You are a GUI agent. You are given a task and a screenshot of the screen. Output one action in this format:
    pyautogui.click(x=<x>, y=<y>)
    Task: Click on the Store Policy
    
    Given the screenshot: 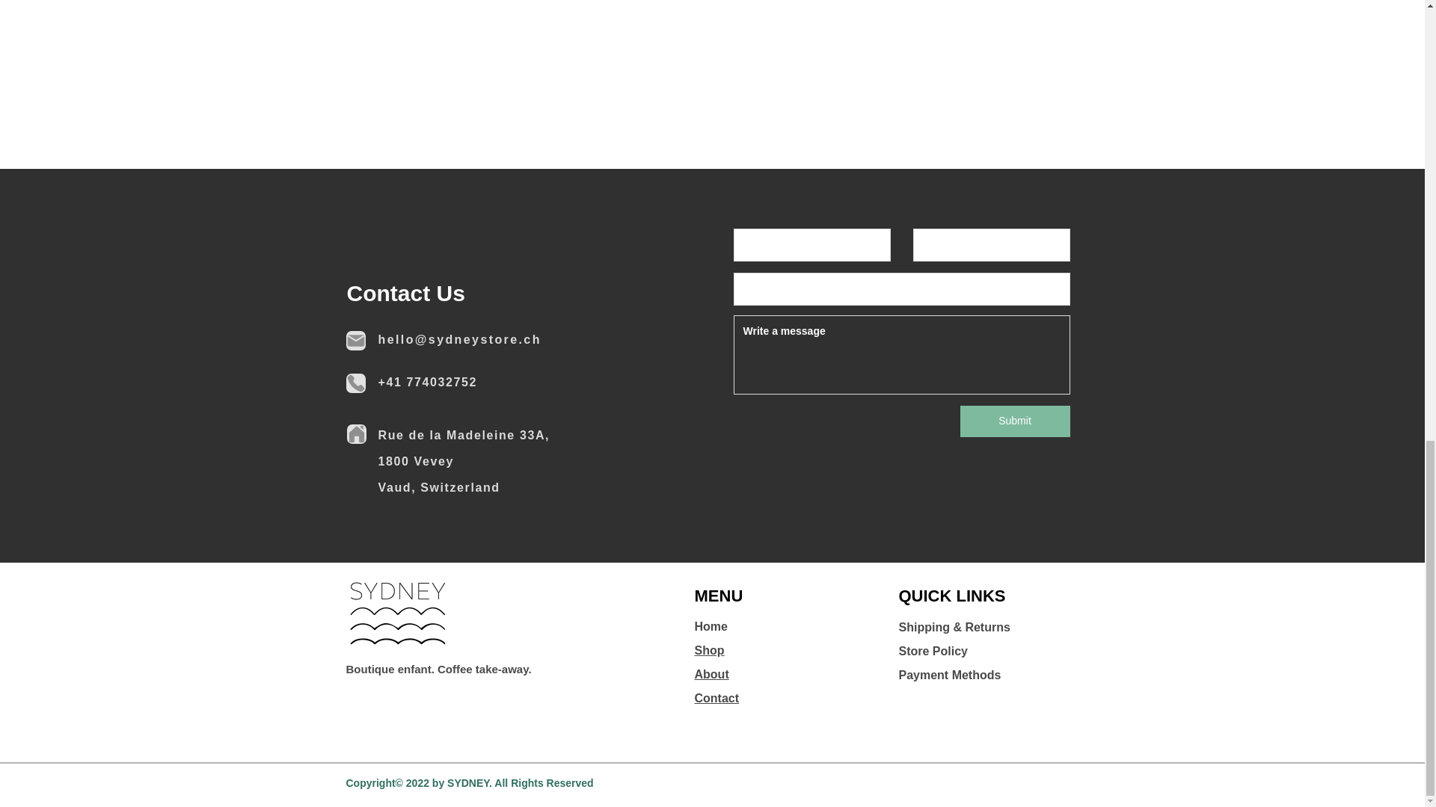 What is the action you would take?
    pyautogui.click(x=933, y=651)
    